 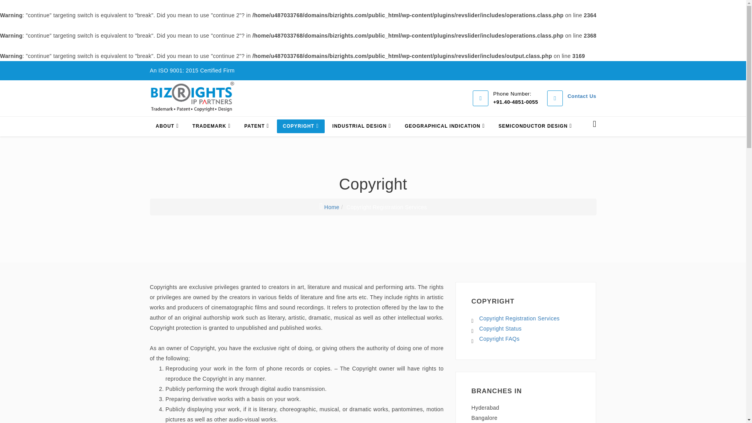 What do you see at coordinates (362, 126) in the screenshot?
I see `INDUSTRIAL DESIGN` at bounding box center [362, 126].